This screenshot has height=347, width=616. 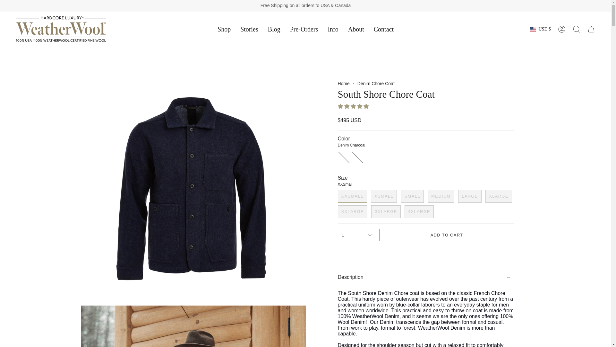 What do you see at coordinates (591, 29) in the screenshot?
I see `Cart` at bounding box center [591, 29].